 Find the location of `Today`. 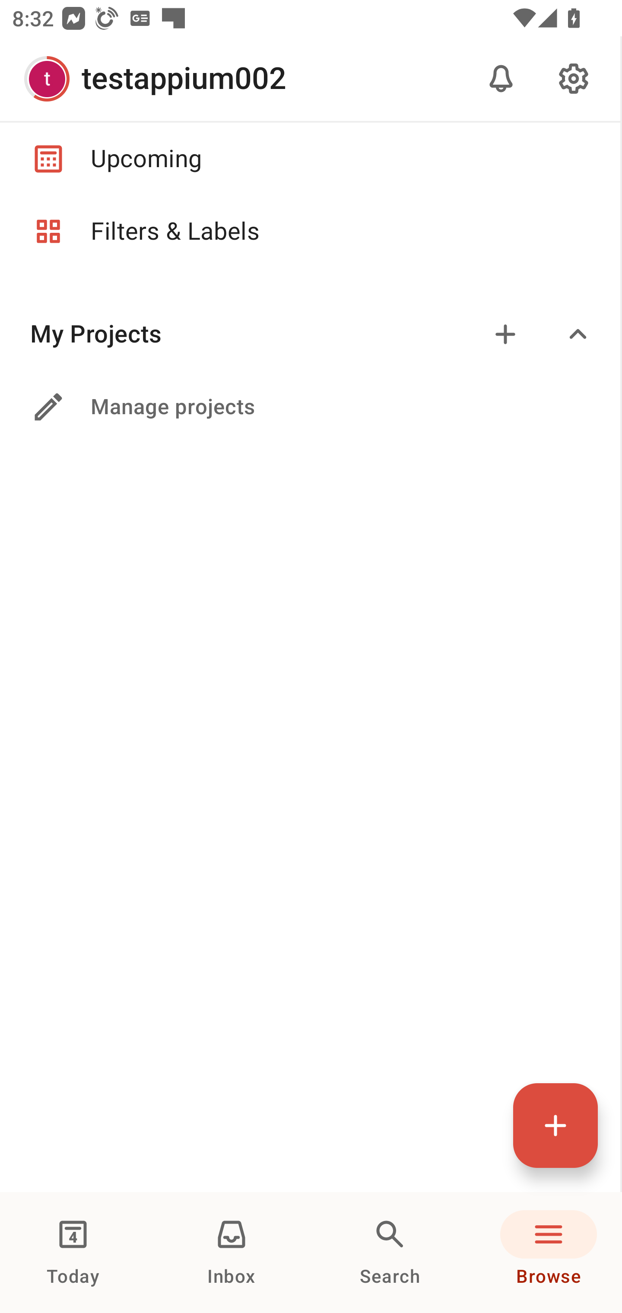

Today is located at coordinates (73, 1253).